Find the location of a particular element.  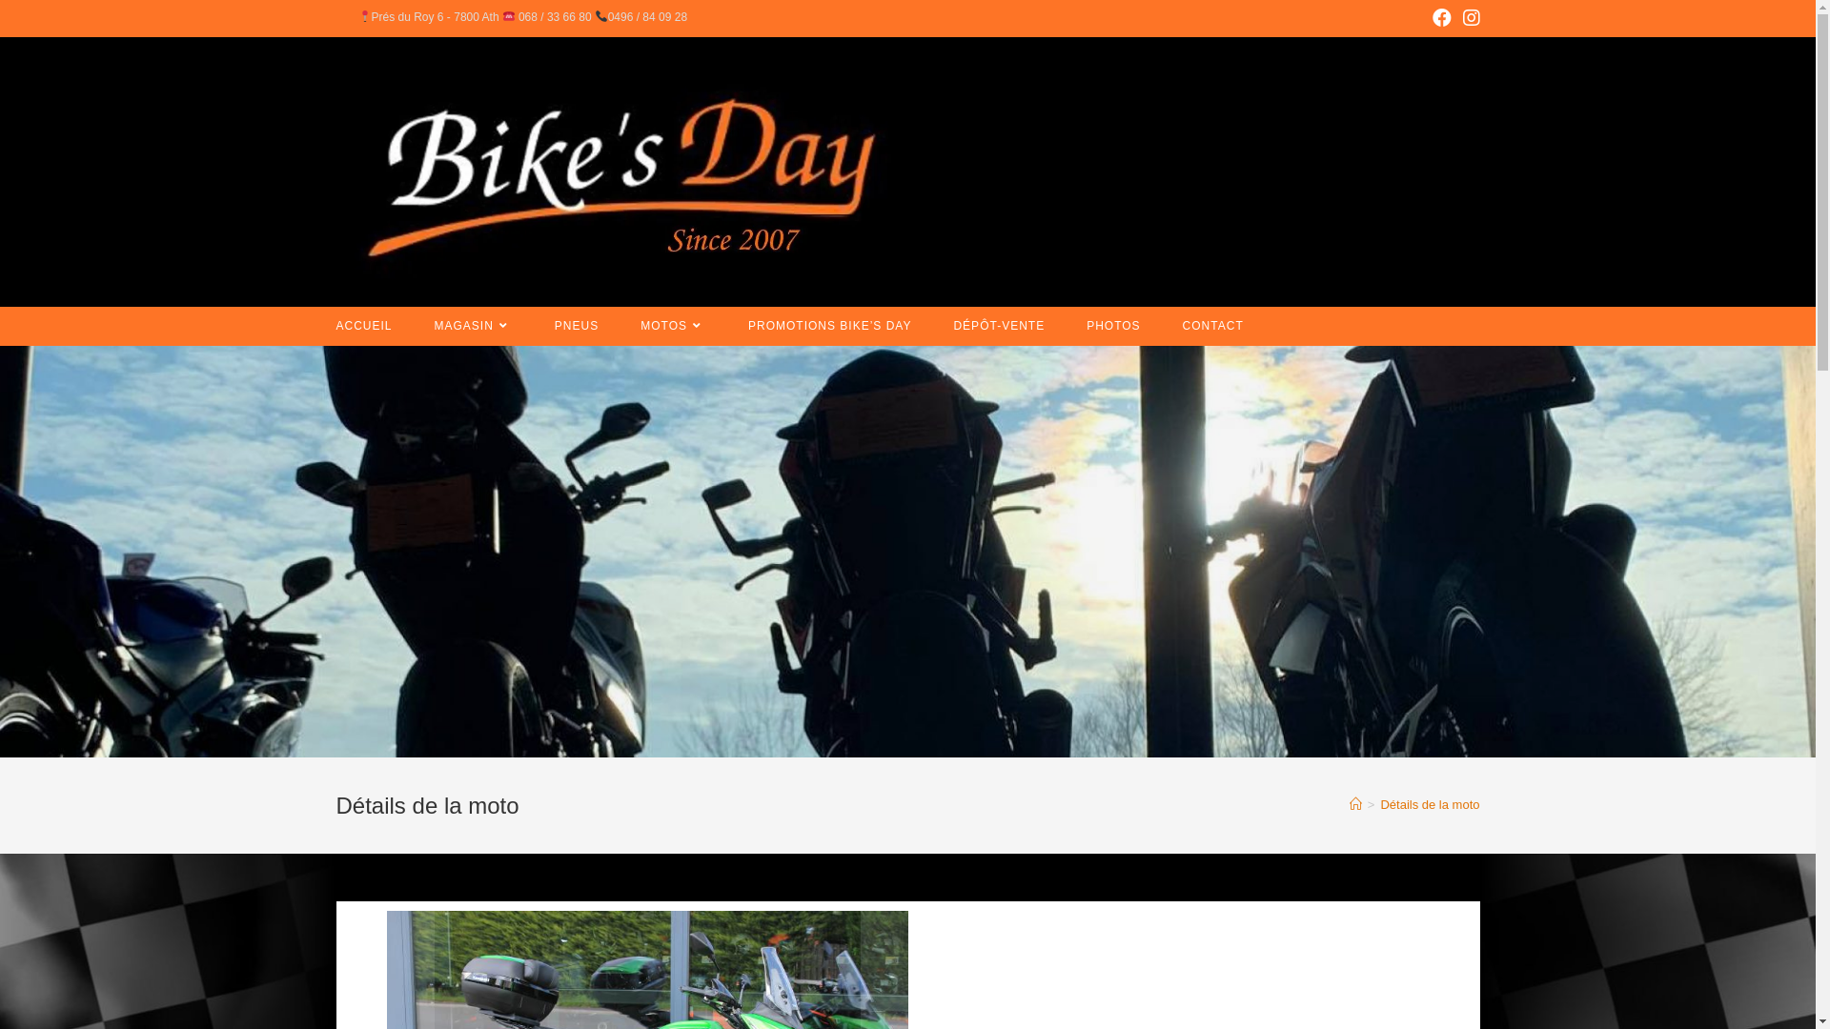

PNEUS is located at coordinates (577, 326).